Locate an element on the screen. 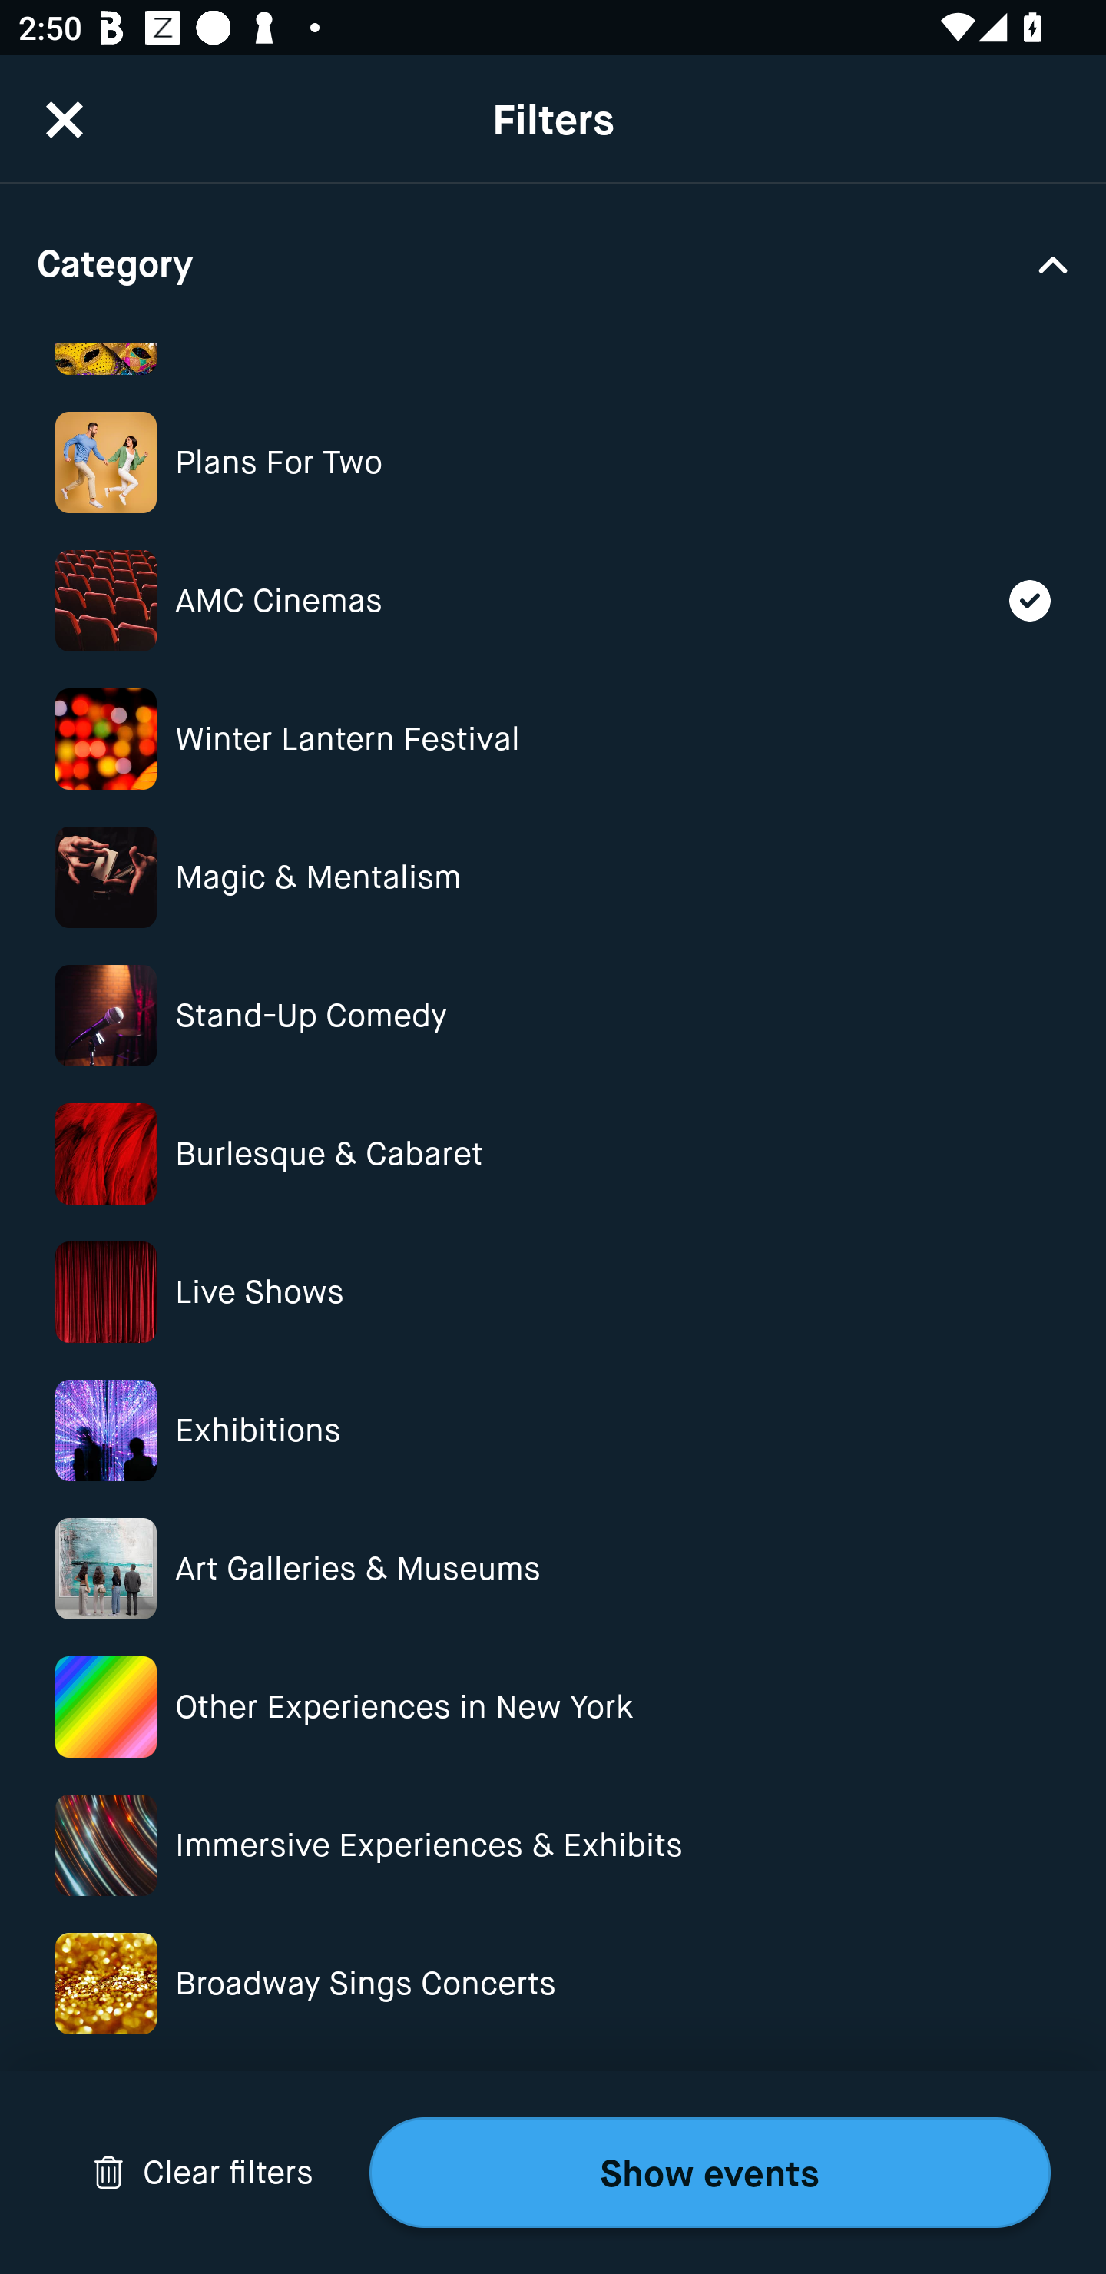  Category Image AMC Cinemas Selected Icon is located at coordinates (553, 601).